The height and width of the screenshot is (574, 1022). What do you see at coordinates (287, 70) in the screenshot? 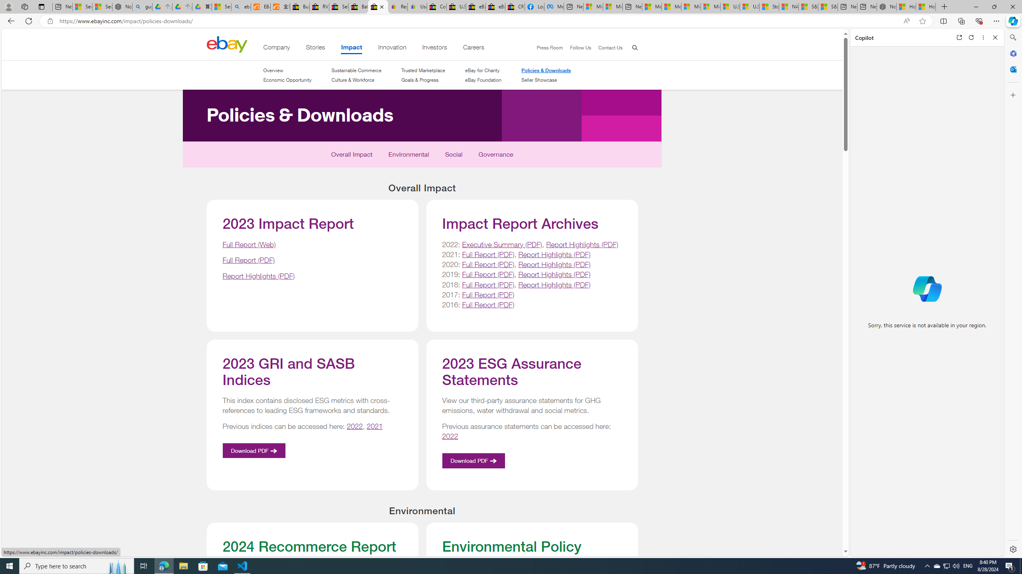
I see `Overview` at bounding box center [287, 70].